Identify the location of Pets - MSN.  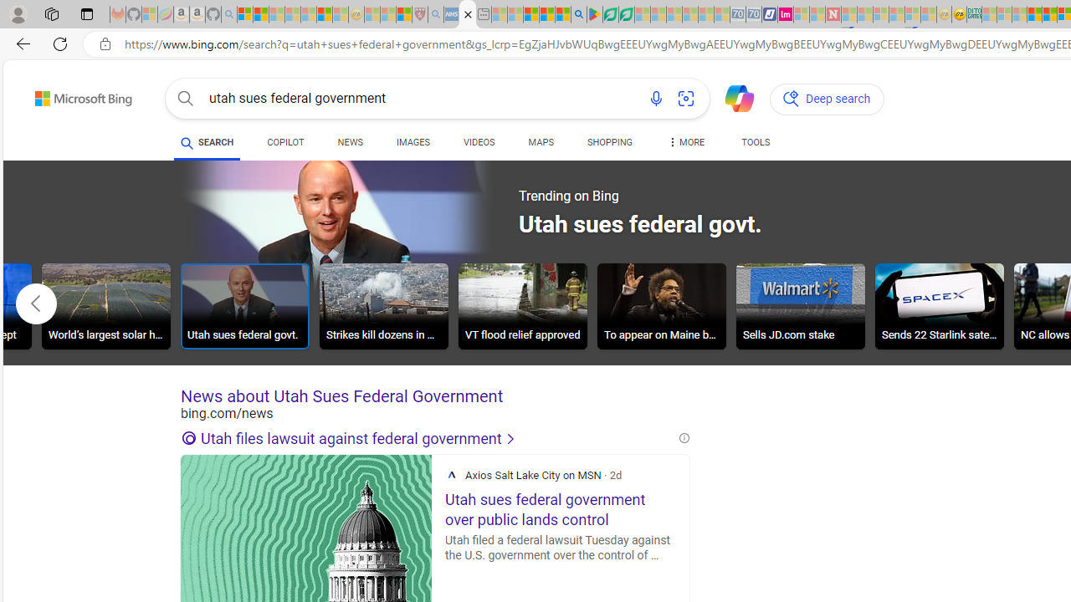
(547, 15).